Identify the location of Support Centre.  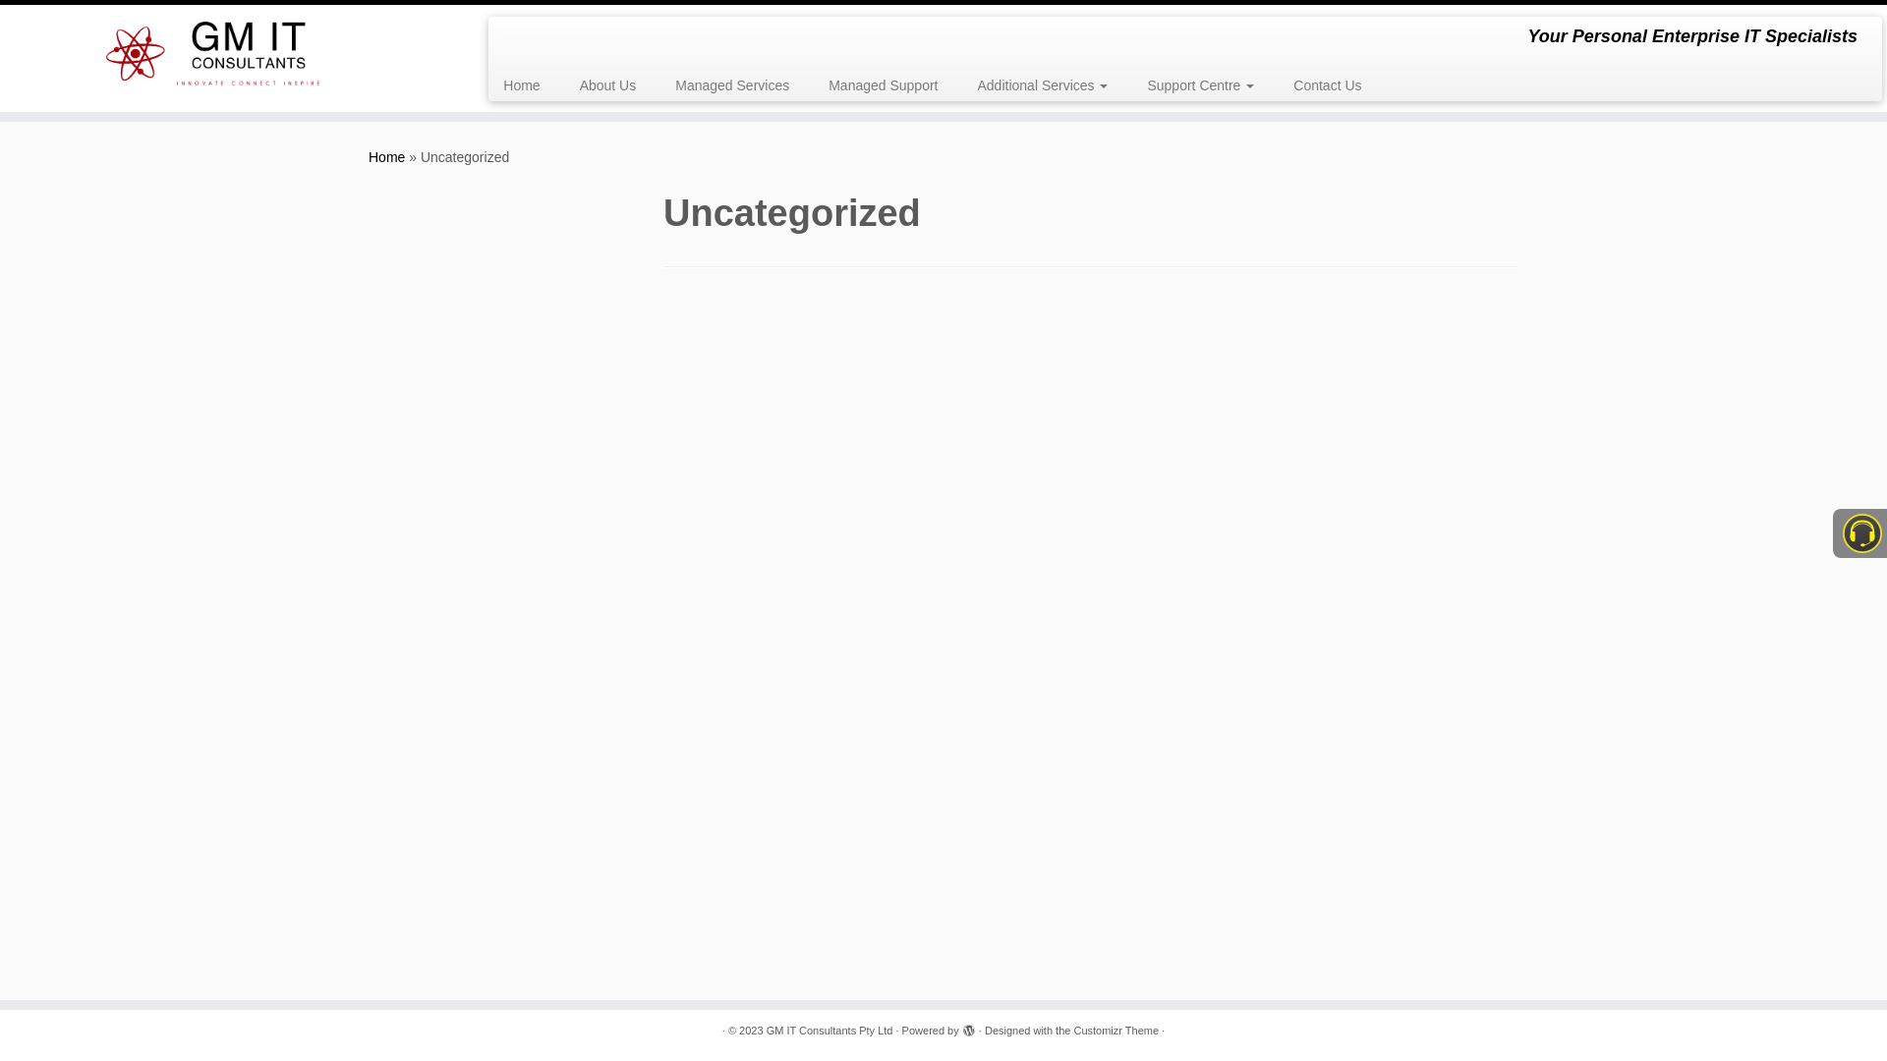
(1201, 85).